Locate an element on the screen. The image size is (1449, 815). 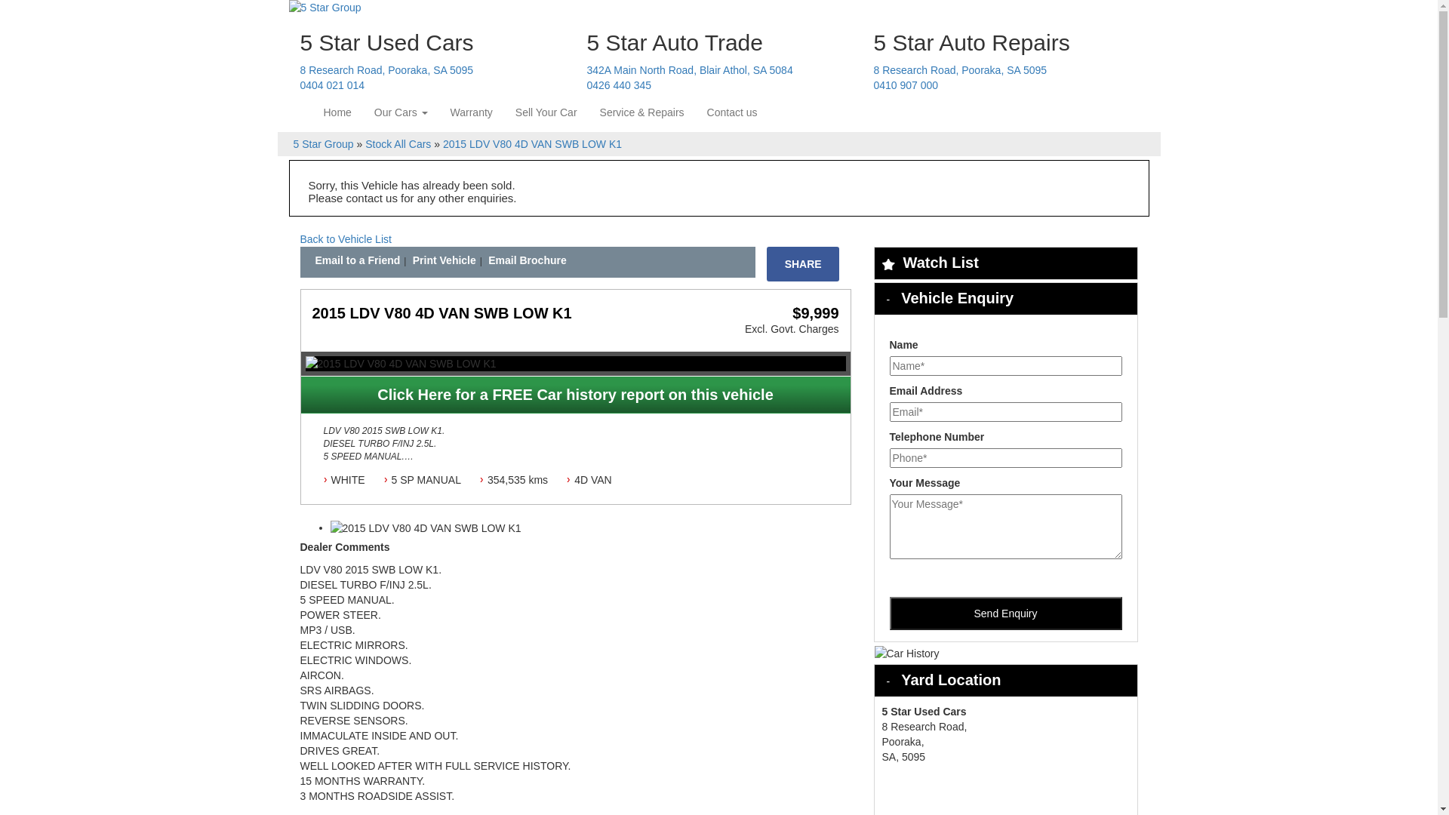
Warranty is located at coordinates (472, 112).